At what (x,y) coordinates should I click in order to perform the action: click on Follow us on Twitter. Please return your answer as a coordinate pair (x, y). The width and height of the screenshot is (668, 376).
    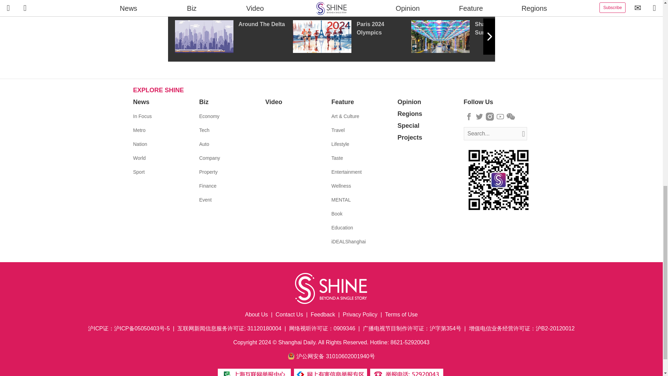
    Looking at the image, I should click on (479, 116).